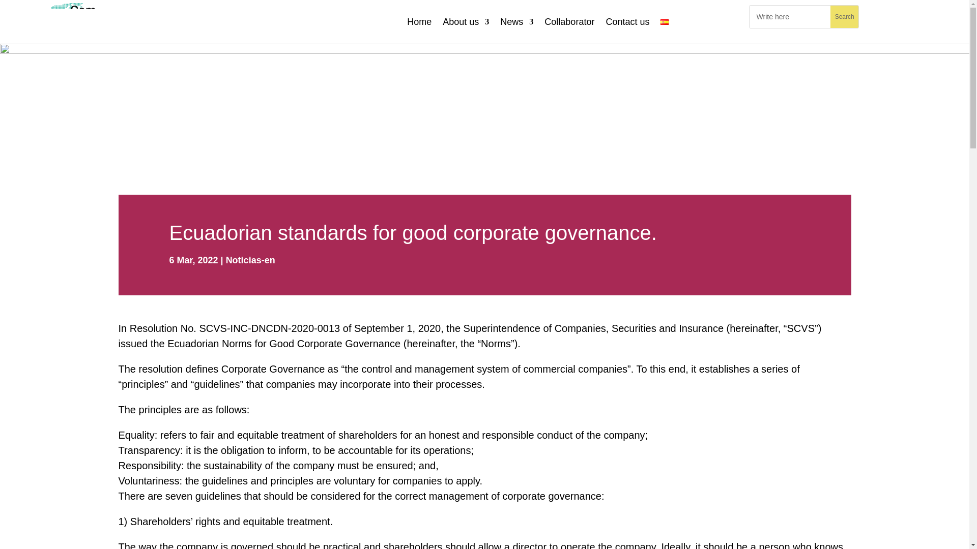  What do you see at coordinates (466, 22) in the screenshot?
I see `About us` at bounding box center [466, 22].